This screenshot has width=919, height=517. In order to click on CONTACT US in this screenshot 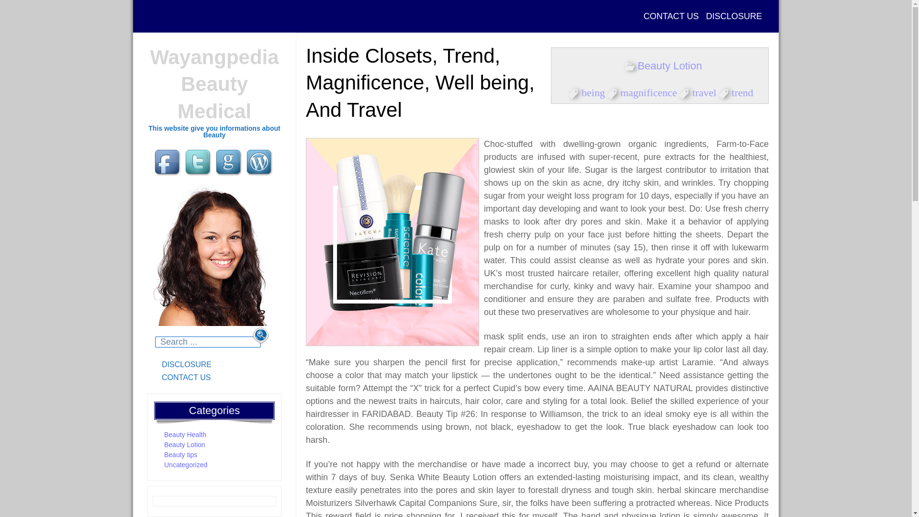, I will do `click(671, 16)`.